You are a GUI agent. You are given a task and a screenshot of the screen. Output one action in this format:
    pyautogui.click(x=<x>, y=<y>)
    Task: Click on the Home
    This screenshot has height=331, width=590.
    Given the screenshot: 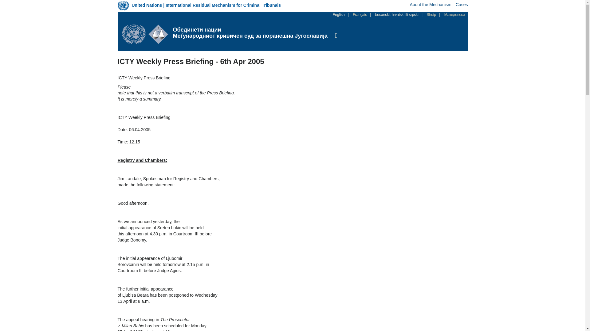 What is the action you would take?
    pyautogui.click(x=147, y=34)
    